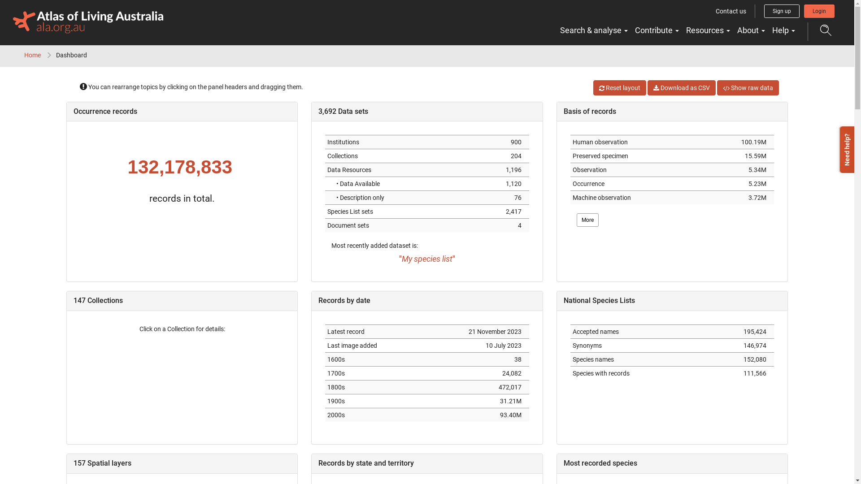  I want to click on Search & analyse, so click(594, 30).